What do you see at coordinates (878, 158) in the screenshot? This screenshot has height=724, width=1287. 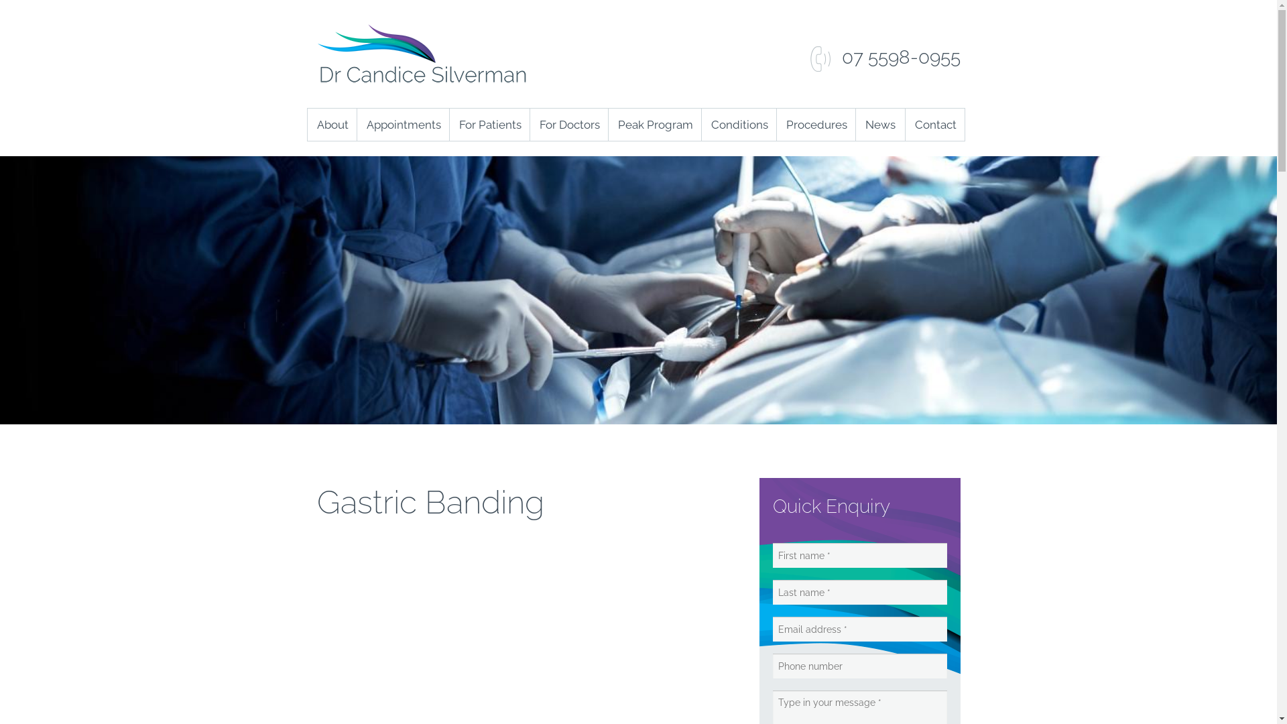 I see `Contact Us` at bounding box center [878, 158].